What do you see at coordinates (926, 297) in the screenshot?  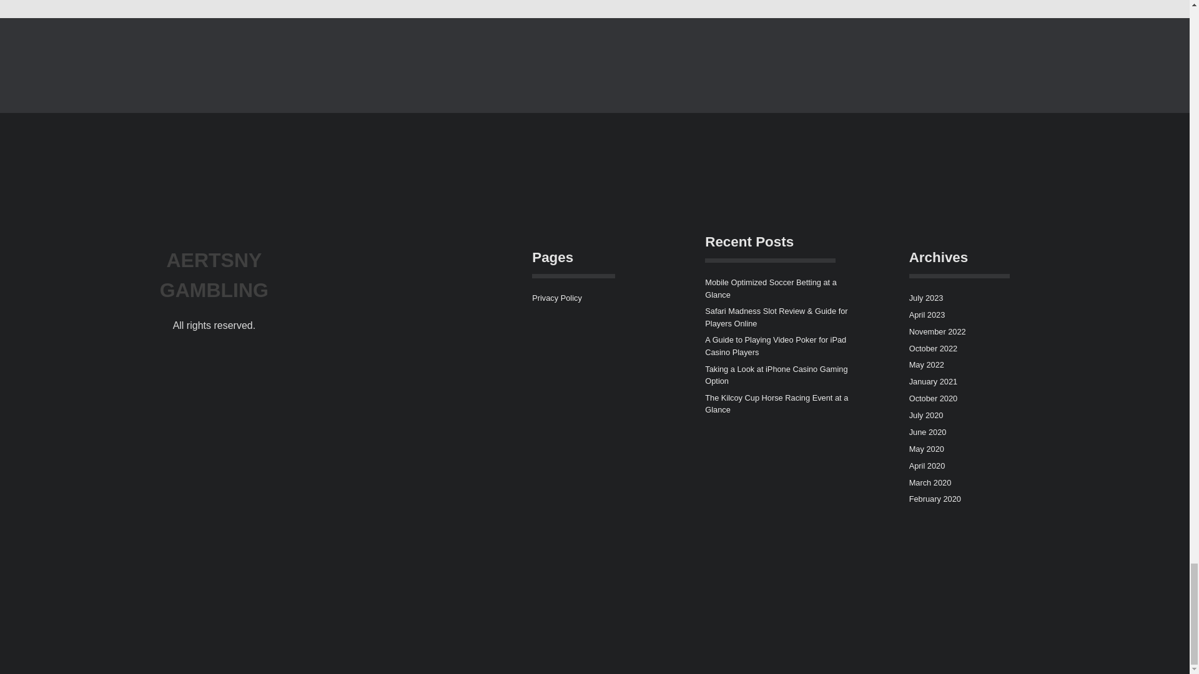 I see `July 2023` at bounding box center [926, 297].